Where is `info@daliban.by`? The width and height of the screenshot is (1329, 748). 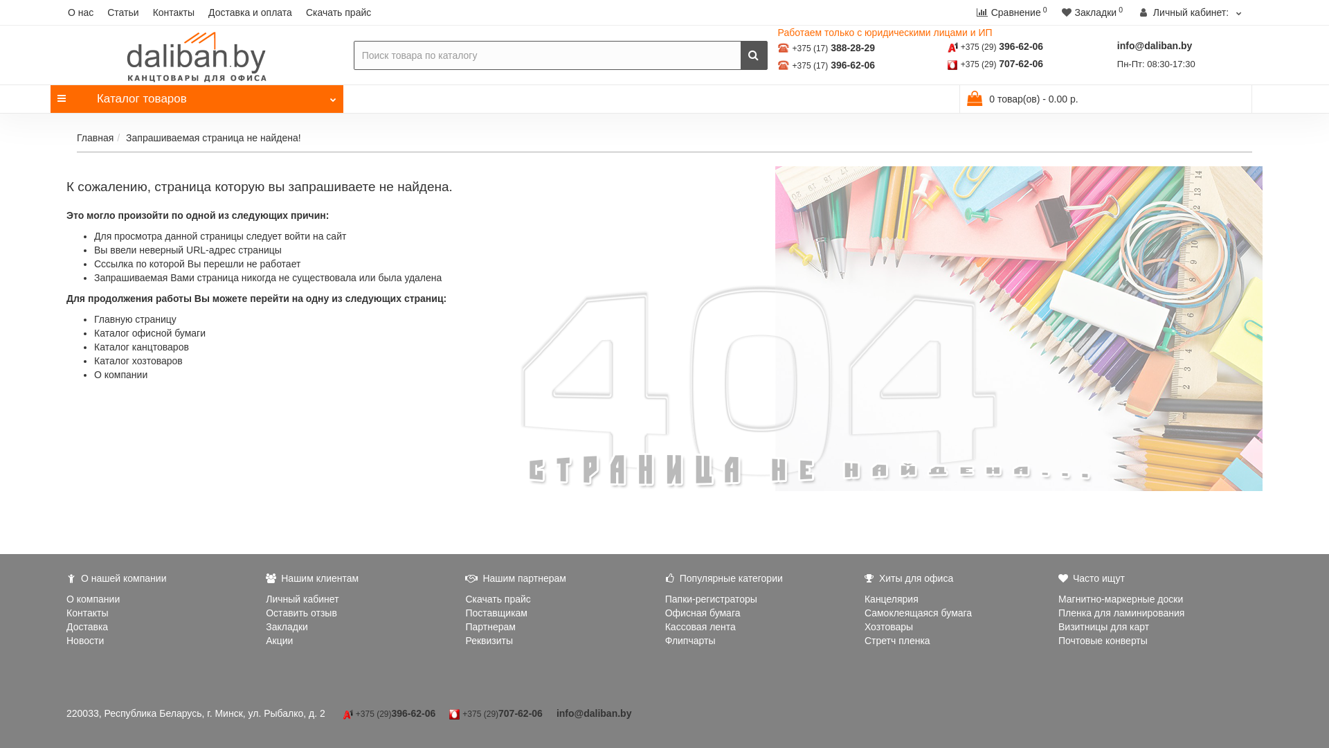 info@daliban.by is located at coordinates (1155, 46).